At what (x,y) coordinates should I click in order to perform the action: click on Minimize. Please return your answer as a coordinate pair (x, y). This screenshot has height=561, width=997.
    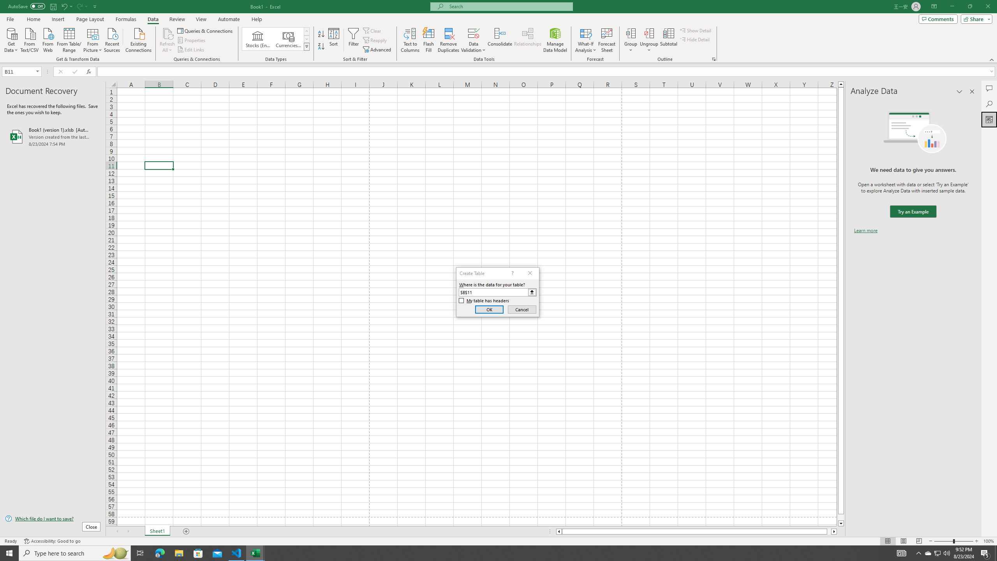
    Looking at the image, I should click on (952, 7).